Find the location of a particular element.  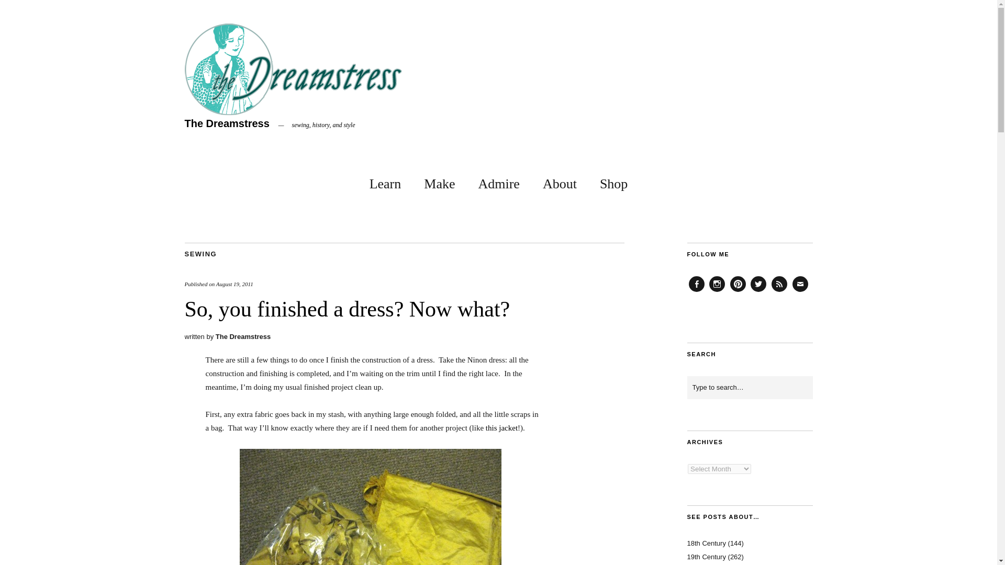

this jacket is located at coordinates (501, 428).